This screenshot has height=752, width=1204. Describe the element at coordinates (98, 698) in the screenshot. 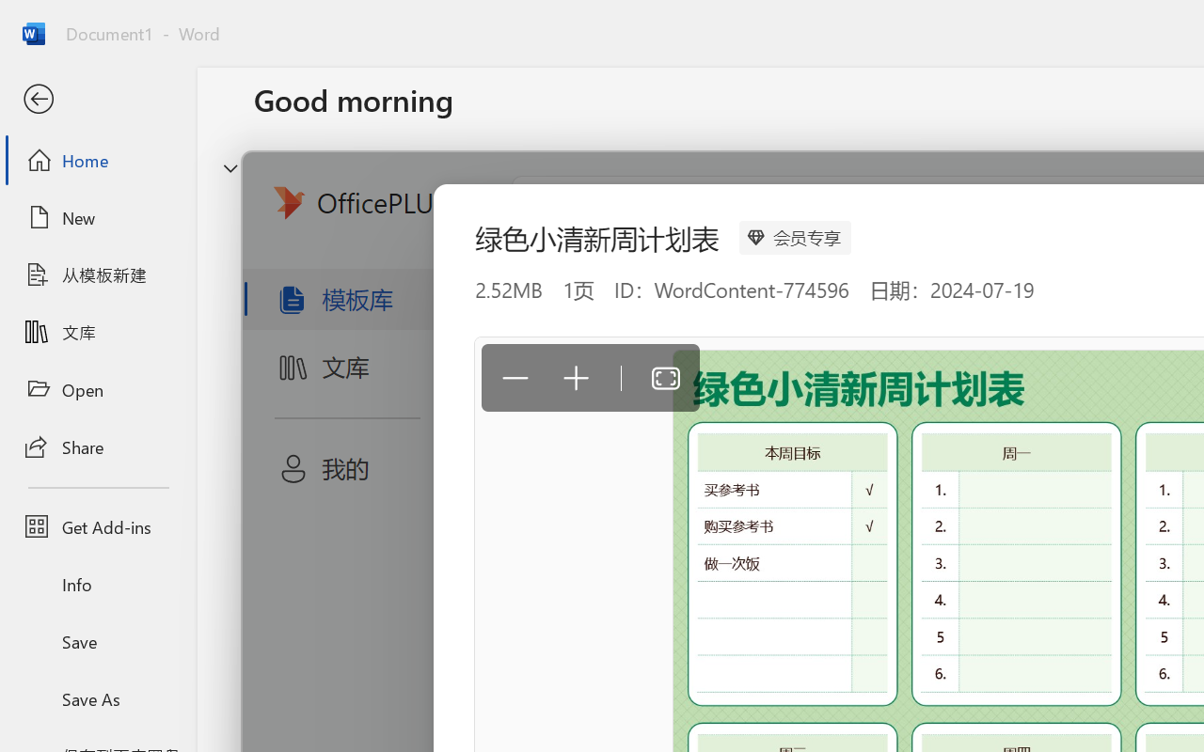

I see `Save As` at that location.